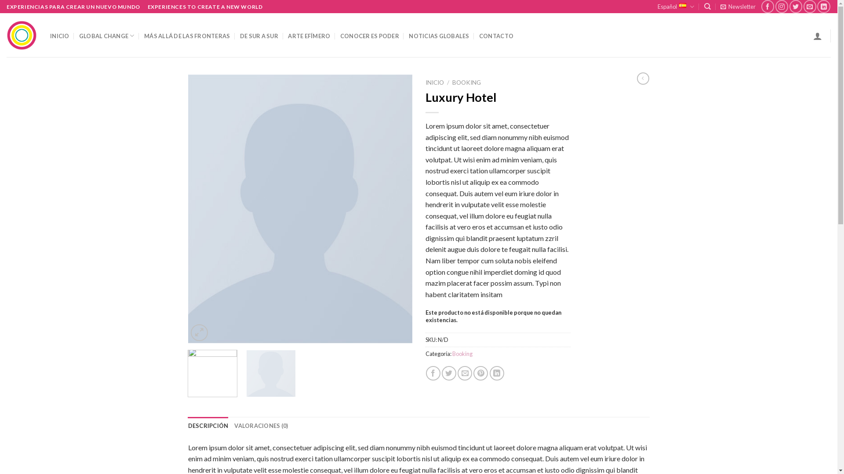 The height and width of the screenshot is (474, 844). I want to click on Compartir en Twitter, so click(449, 373).